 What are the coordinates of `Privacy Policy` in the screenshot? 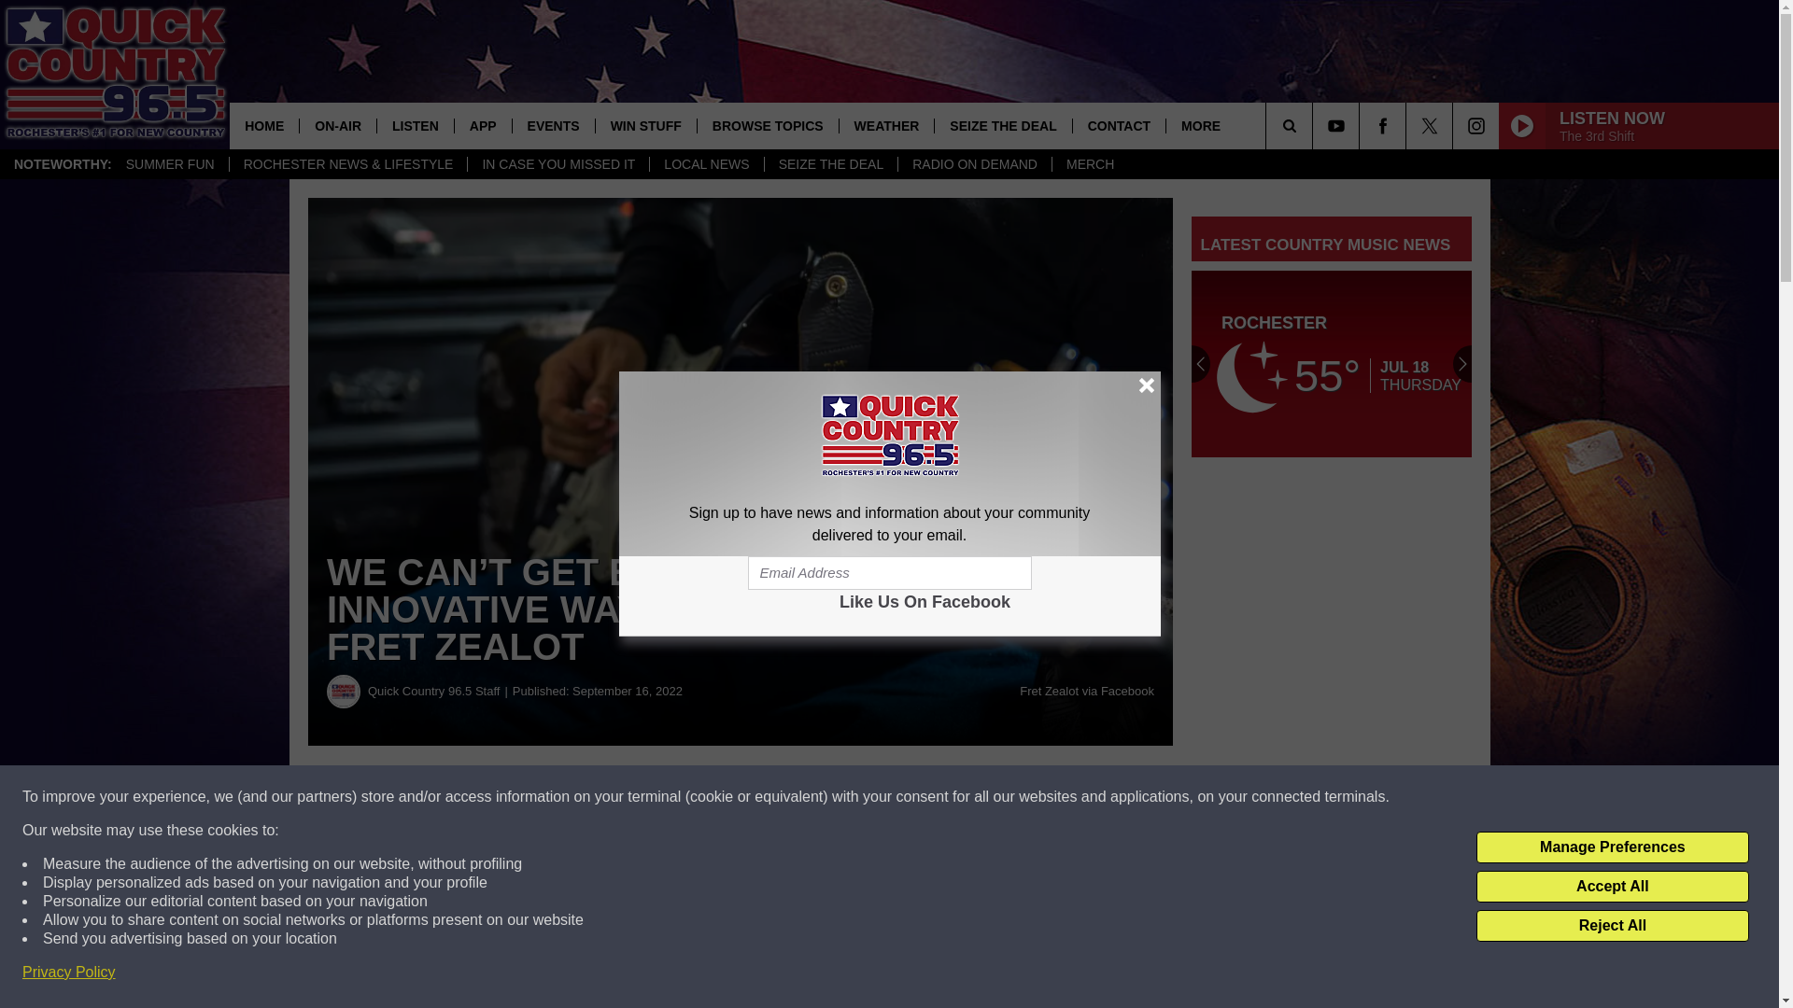 It's located at (69, 973).